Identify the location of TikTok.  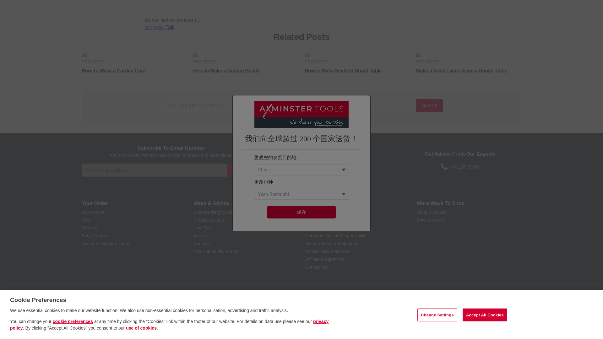
(341, 167).